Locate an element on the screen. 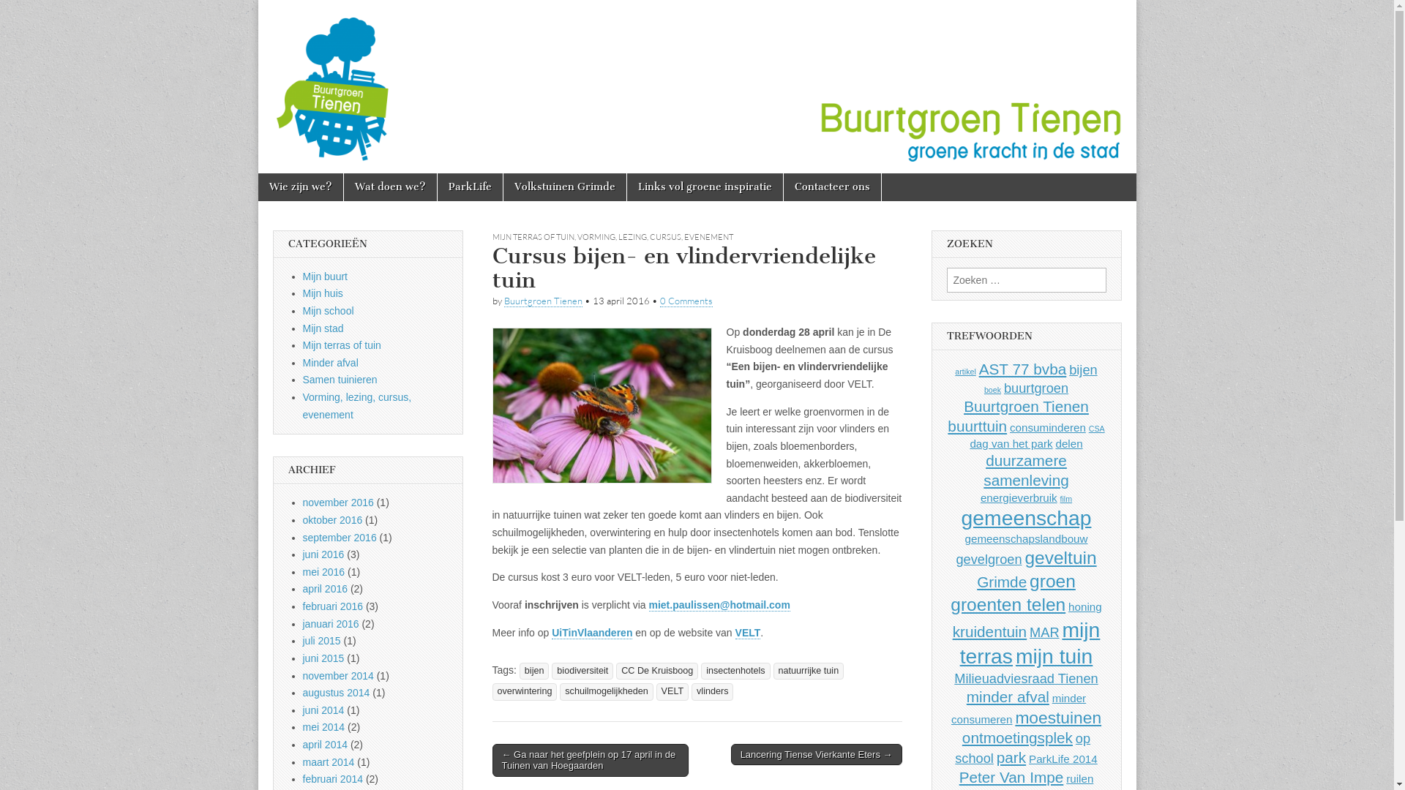  Skip to content is located at coordinates (296, 181).